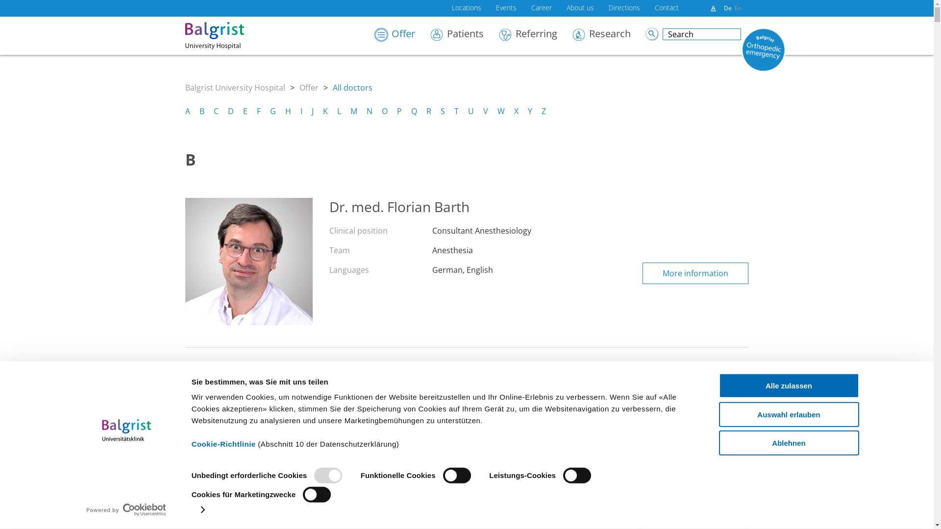  Describe the element at coordinates (429, 111) in the screenshot. I see `R` at that location.